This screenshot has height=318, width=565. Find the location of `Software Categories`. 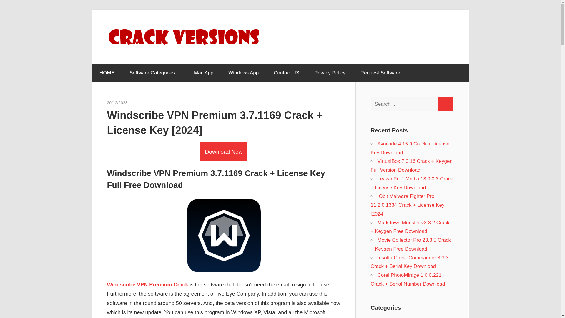

Software Categories is located at coordinates (154, 73).